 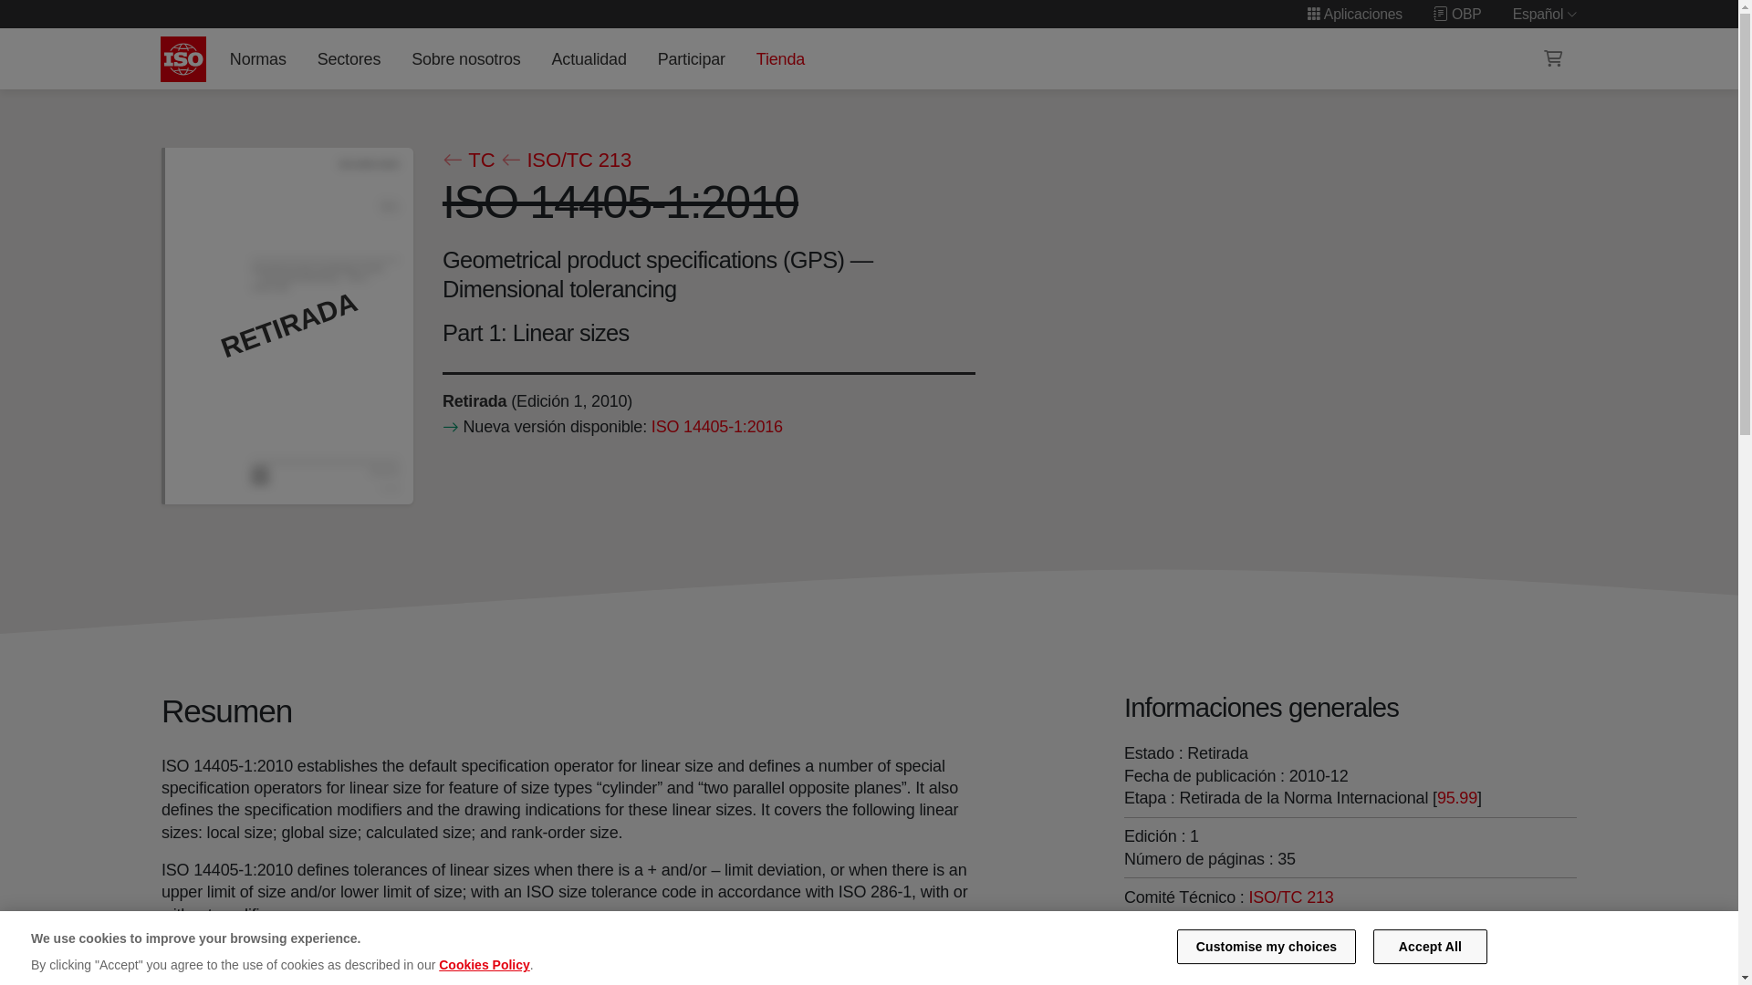 I want to click on  Aplicaciones, so click(x=1354, y=14).